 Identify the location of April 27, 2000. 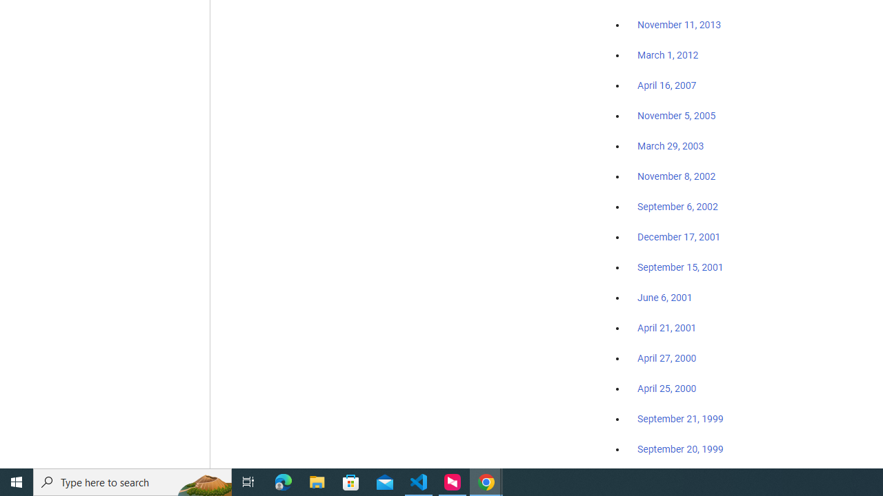
(666, 358).